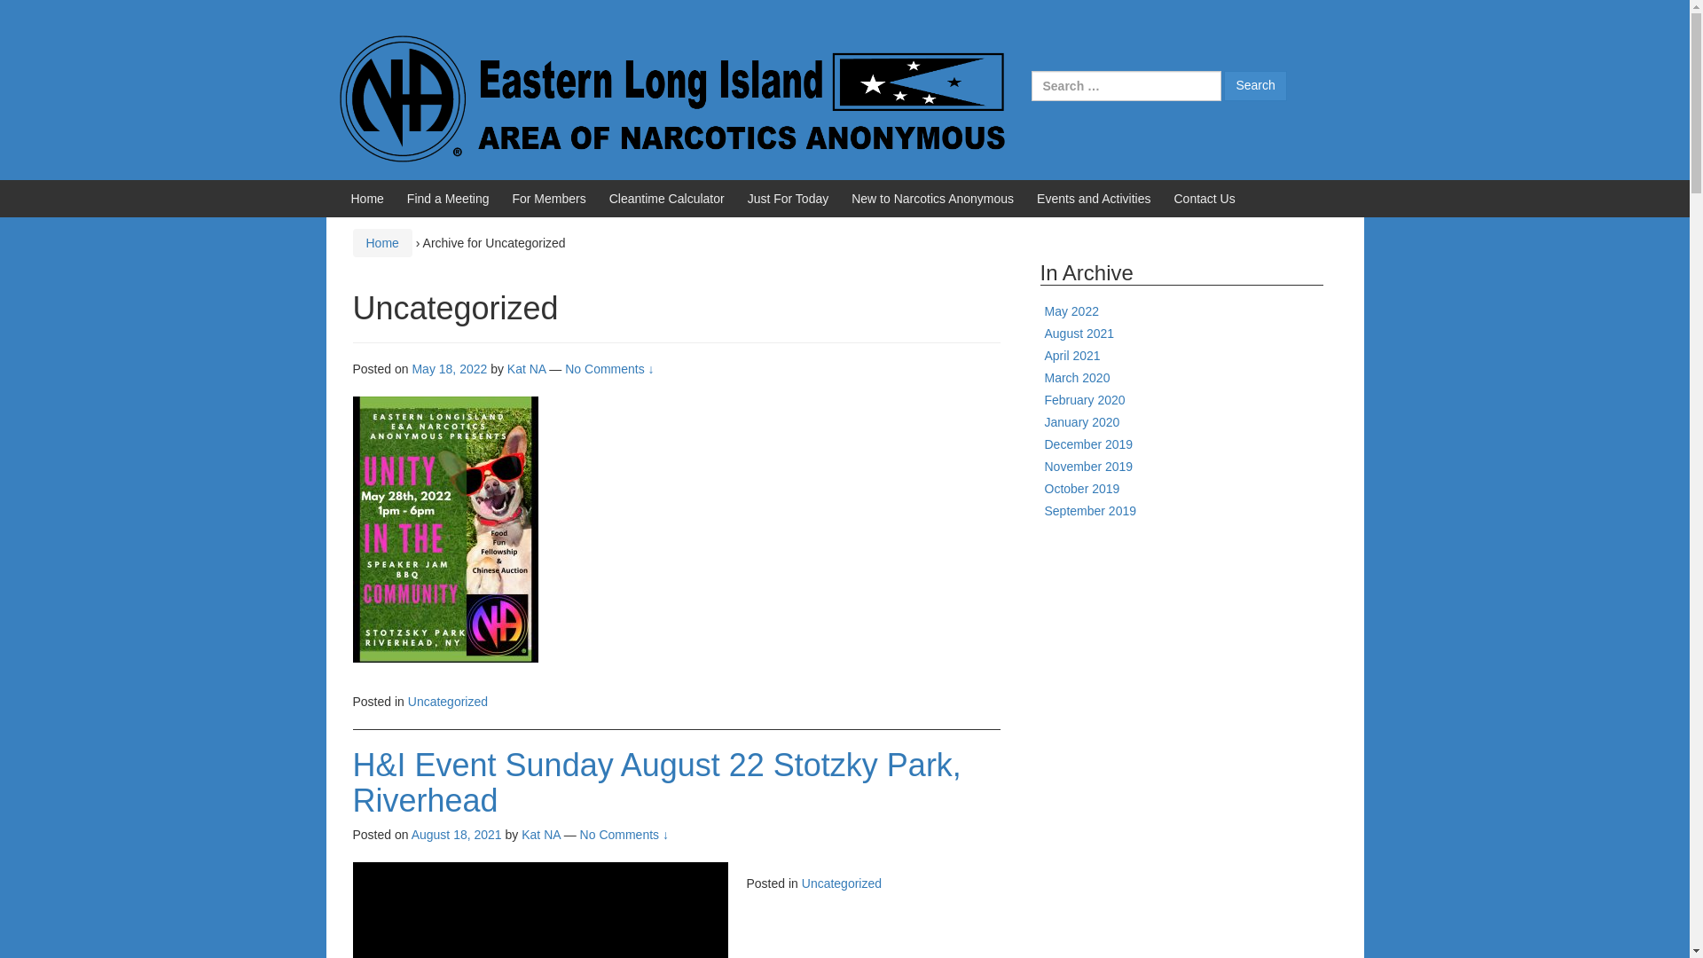 This screenshot has width=1703, height=958. What do you see at coordinates (527, 369) in the screenshot?
I see `View all posts by Kat NA` at bounding box center [527, 369].